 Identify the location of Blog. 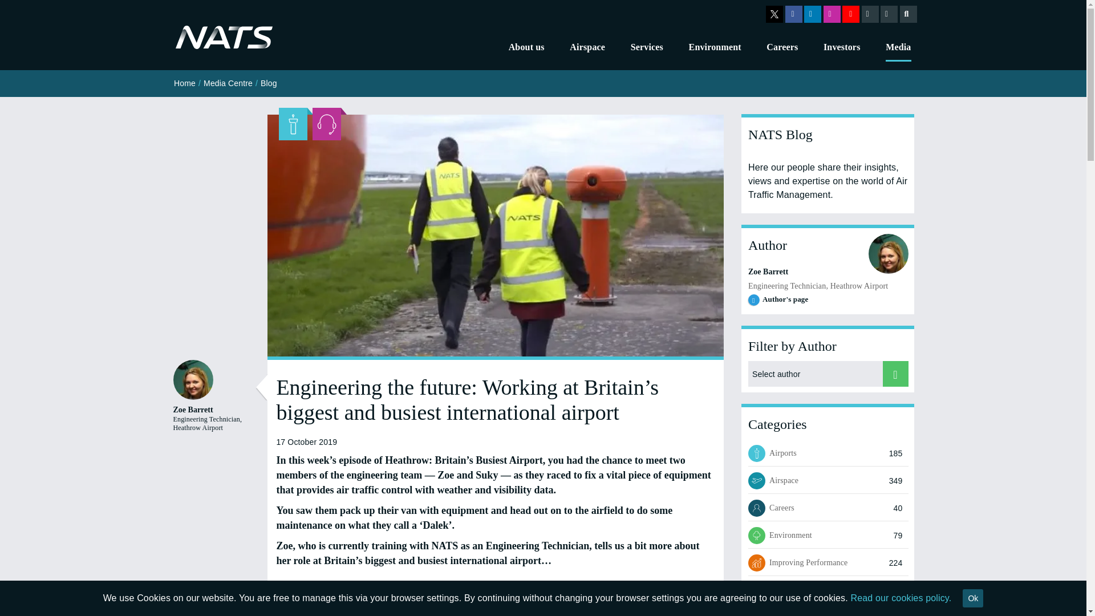
(869, 14).